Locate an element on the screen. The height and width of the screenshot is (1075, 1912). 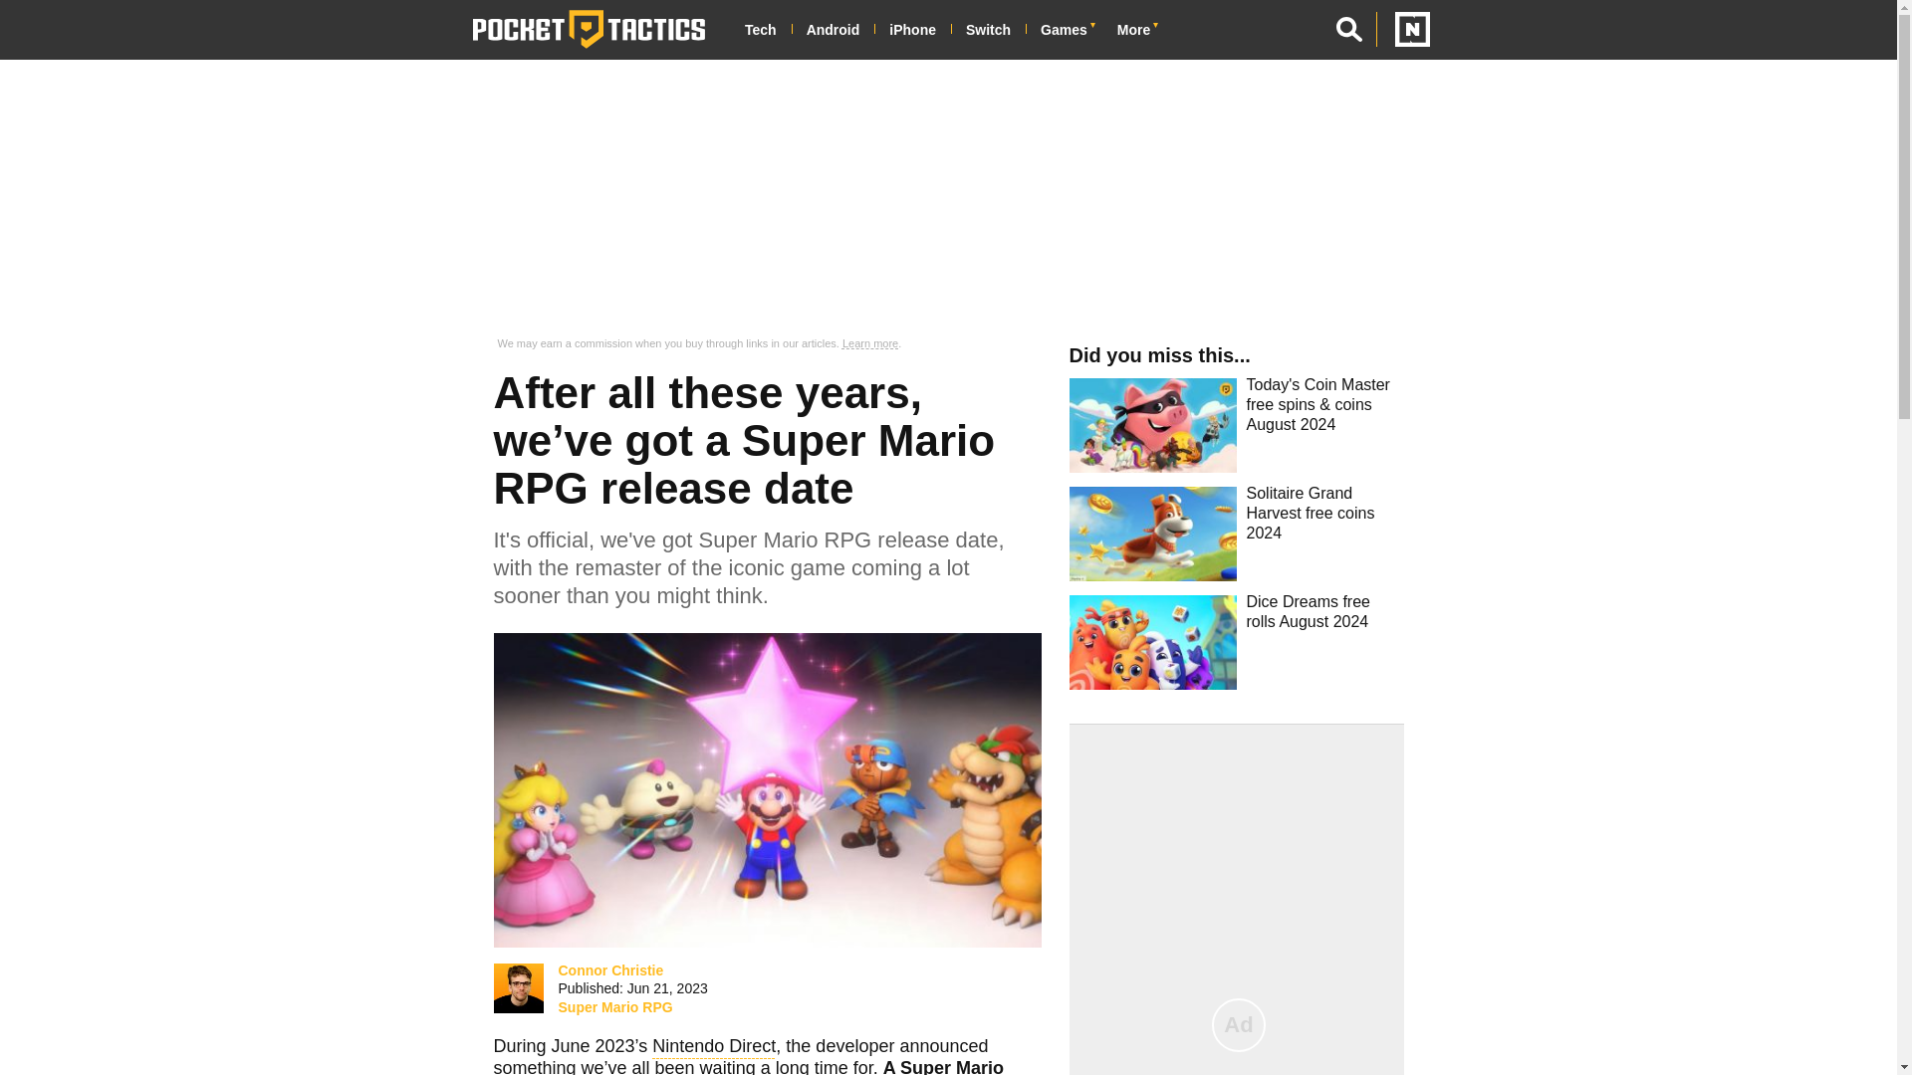
Connor Christie is located at coordinates (610, 969).